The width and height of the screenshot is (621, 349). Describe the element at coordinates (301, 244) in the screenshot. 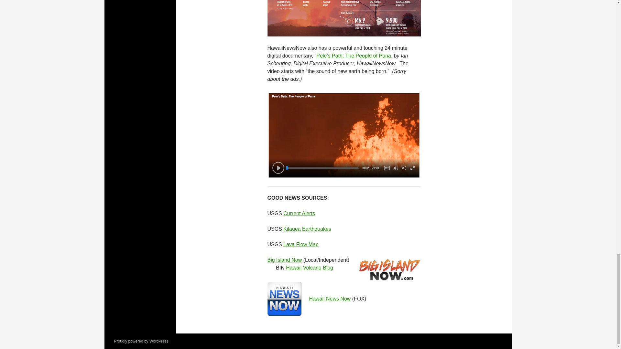

I see `Lava Flow Map` at that location.